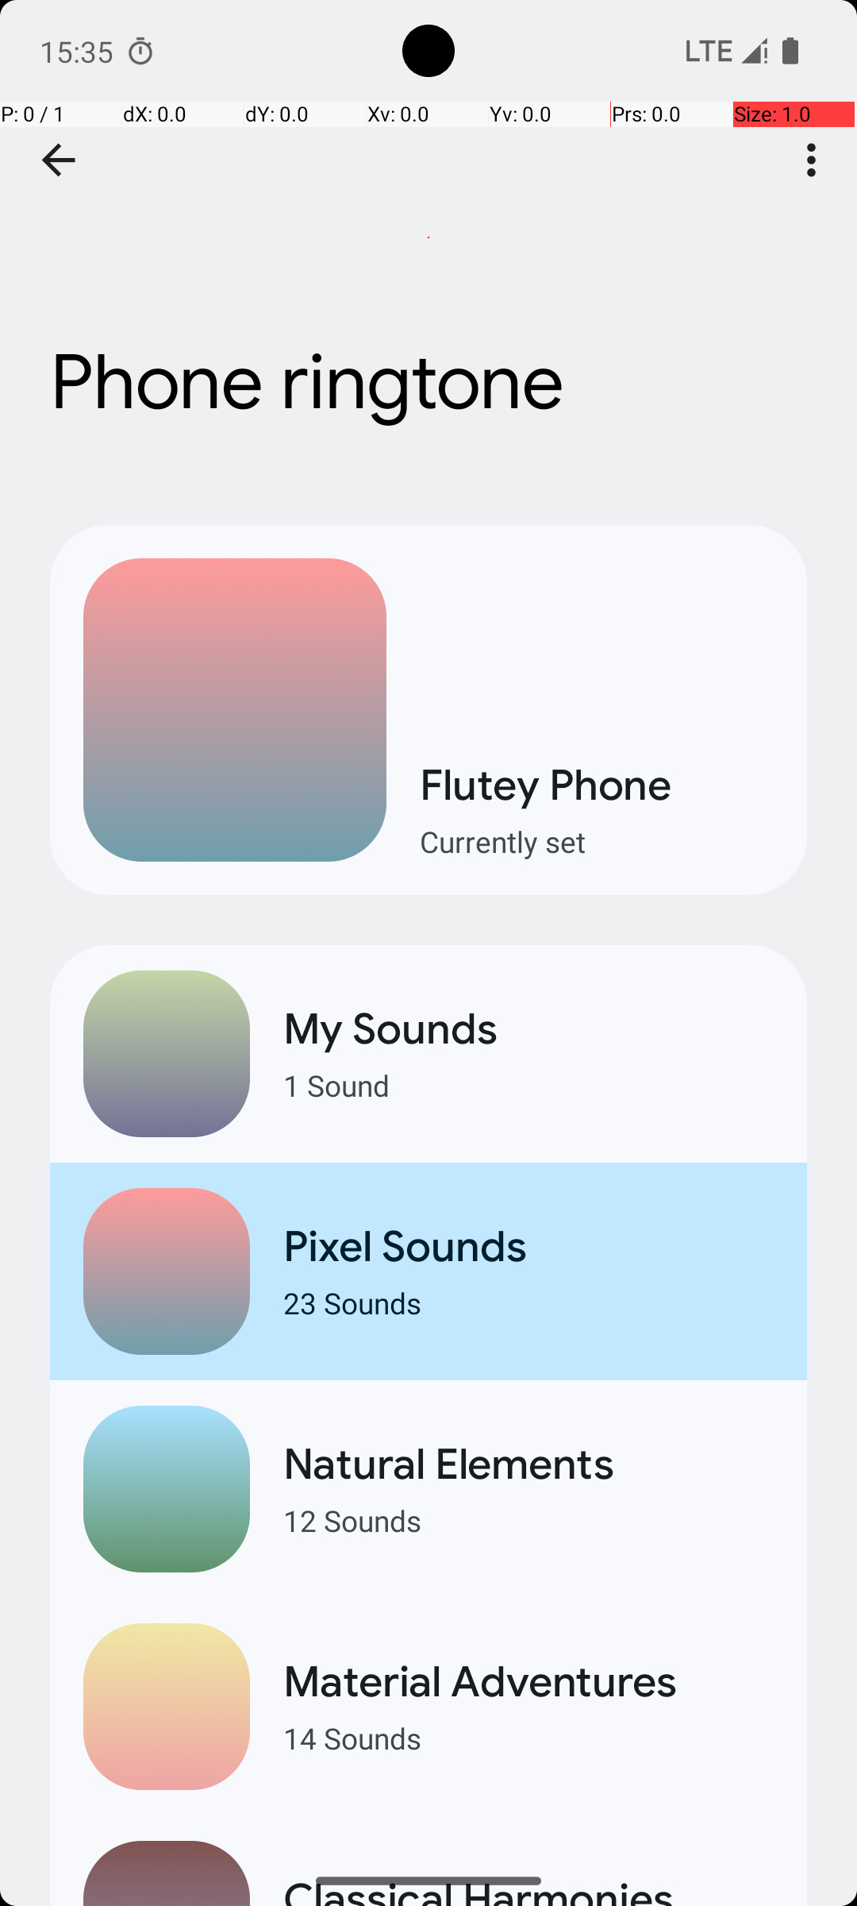 The image size is (857, 1906). I want to click on My Sounds, so click(528, 1029).